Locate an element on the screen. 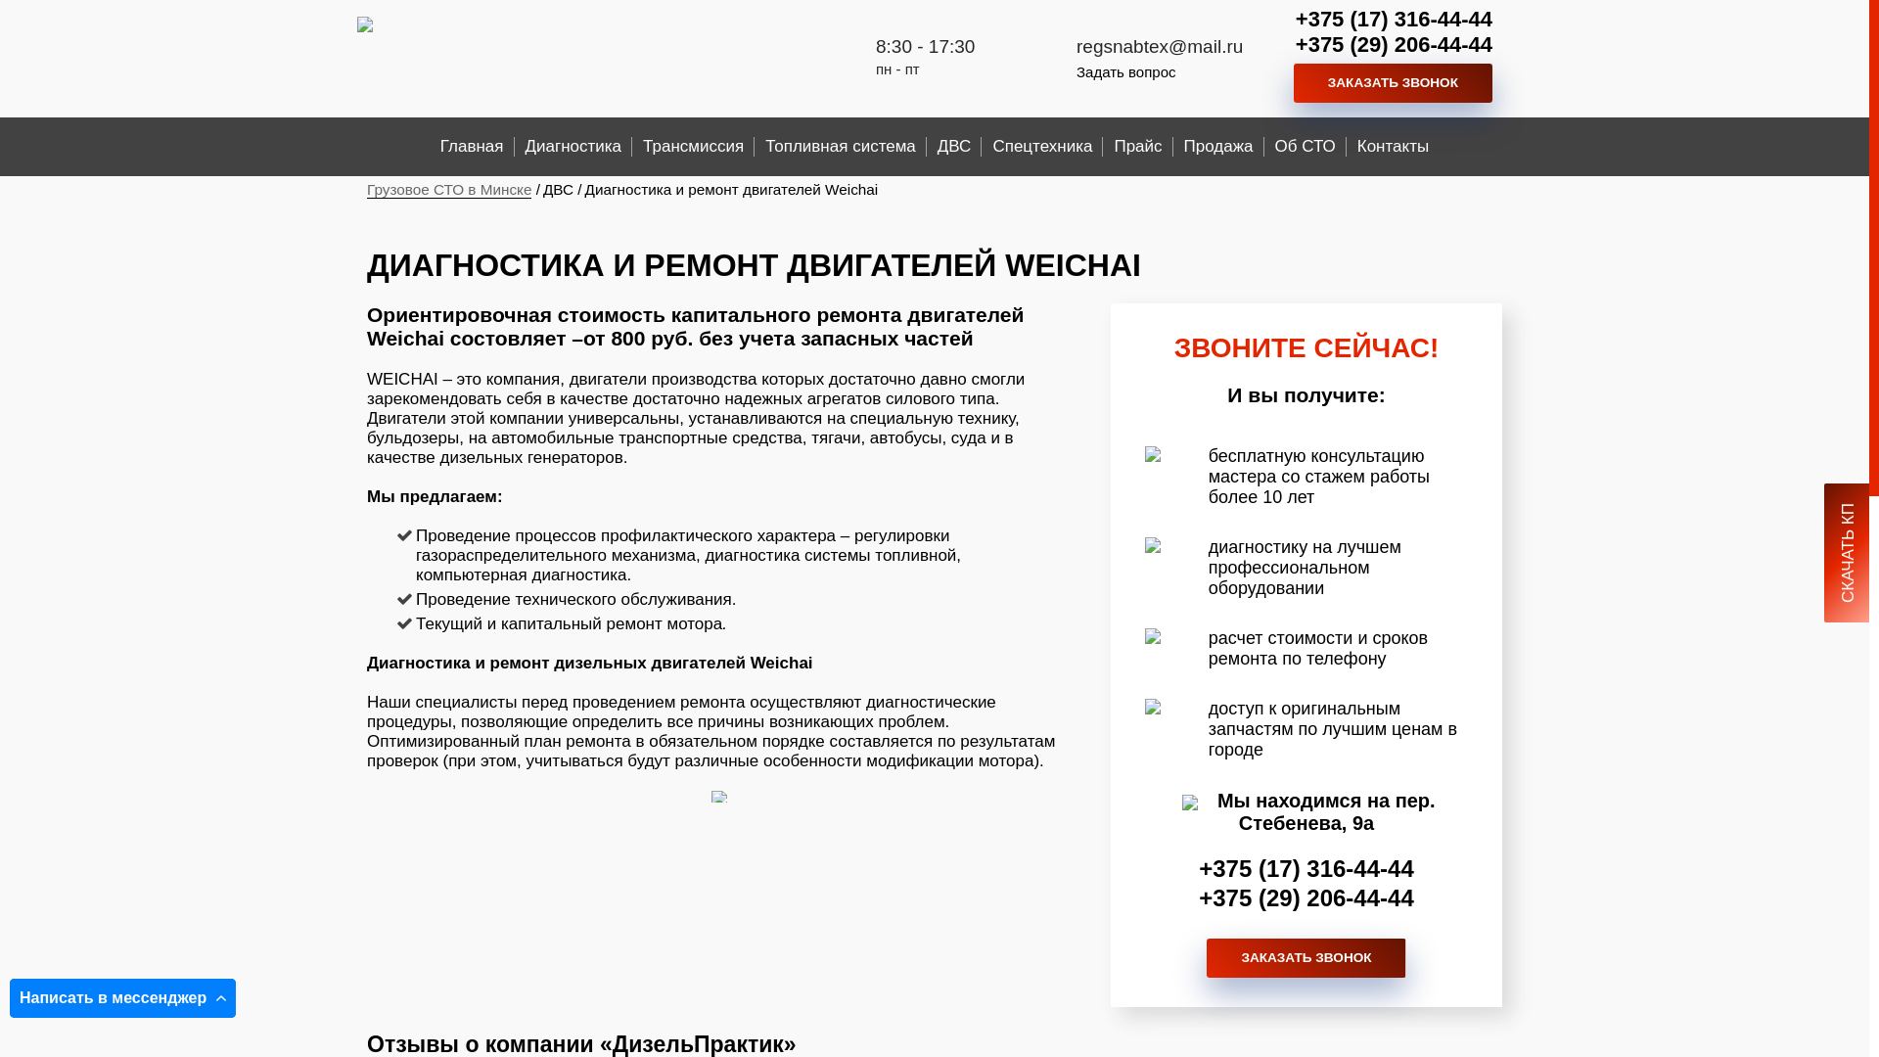  +375 (29) 206-44-44 is located at coordinates (1394, 45).